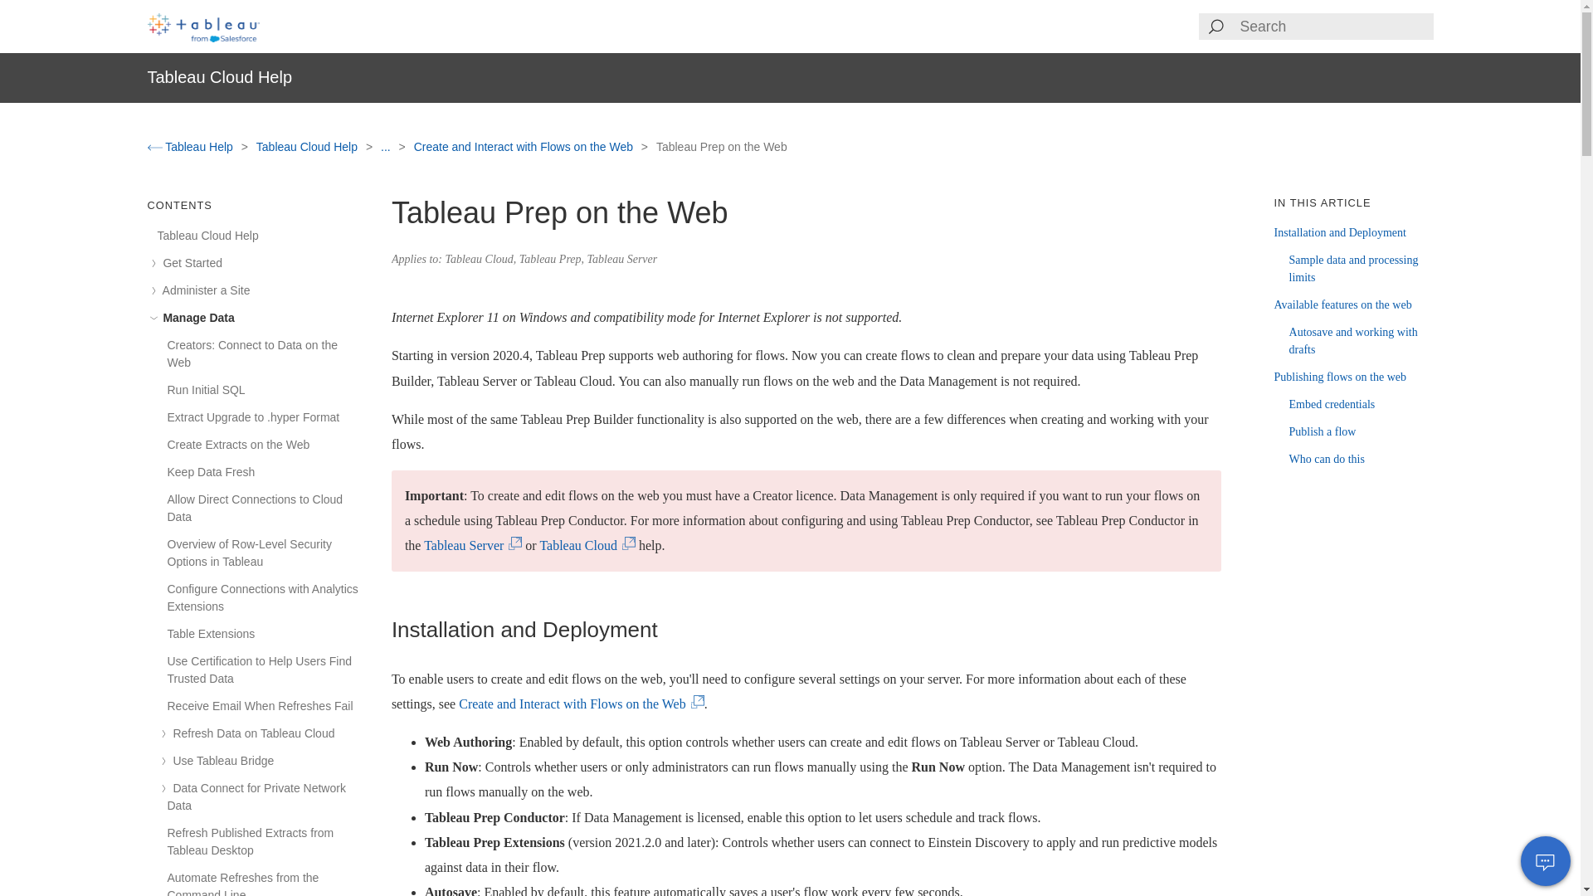 The image size is (1593, 896). I want to click on Tableau Cloud Help, so click(207, 236).